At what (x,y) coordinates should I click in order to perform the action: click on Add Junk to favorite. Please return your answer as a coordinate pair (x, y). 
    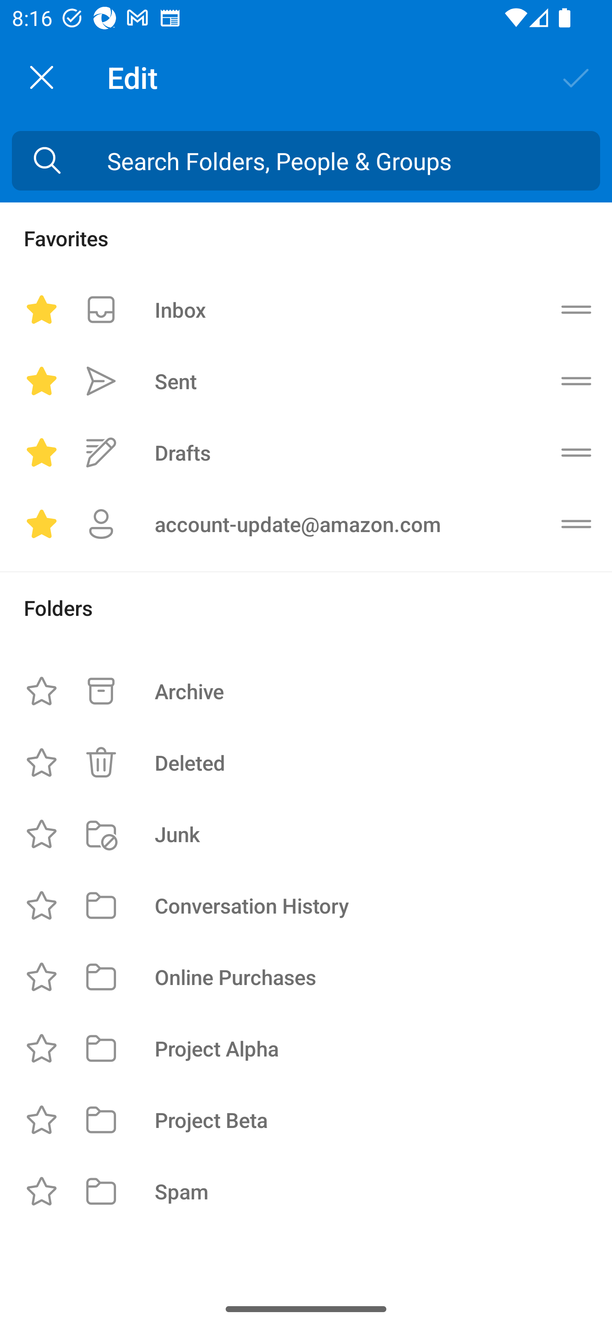
    Looking at the image, I should click on (42, 834).